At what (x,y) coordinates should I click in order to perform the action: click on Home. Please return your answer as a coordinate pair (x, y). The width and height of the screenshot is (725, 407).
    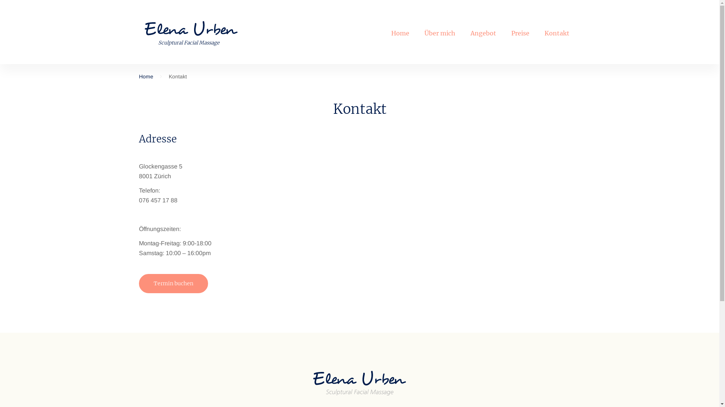
    Looking at the image, I should click on (400, 33).